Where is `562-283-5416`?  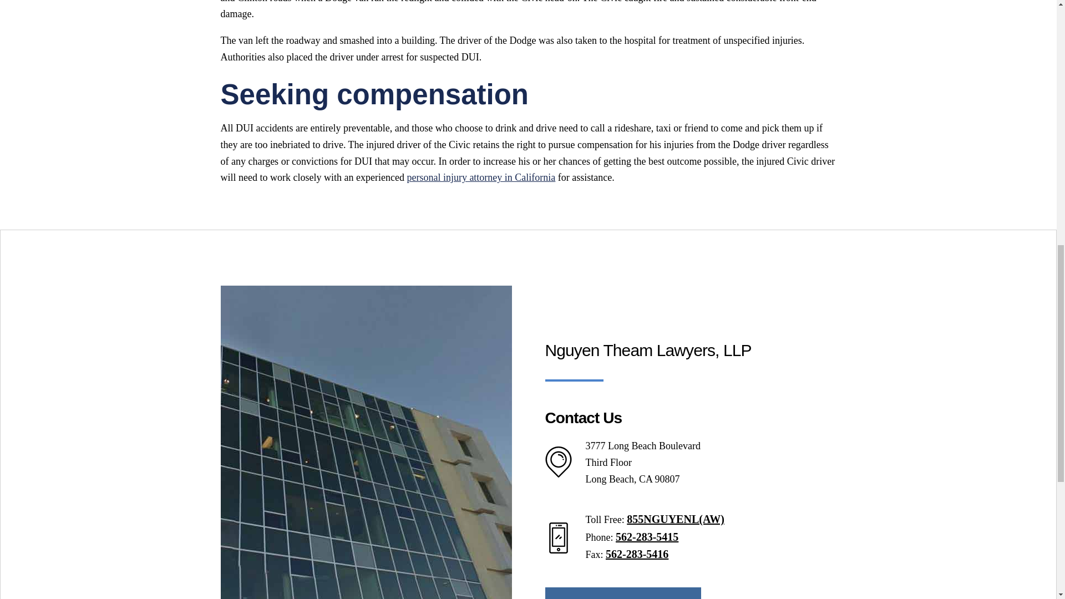
562-283-5416 is located at coordinates (637, 554).